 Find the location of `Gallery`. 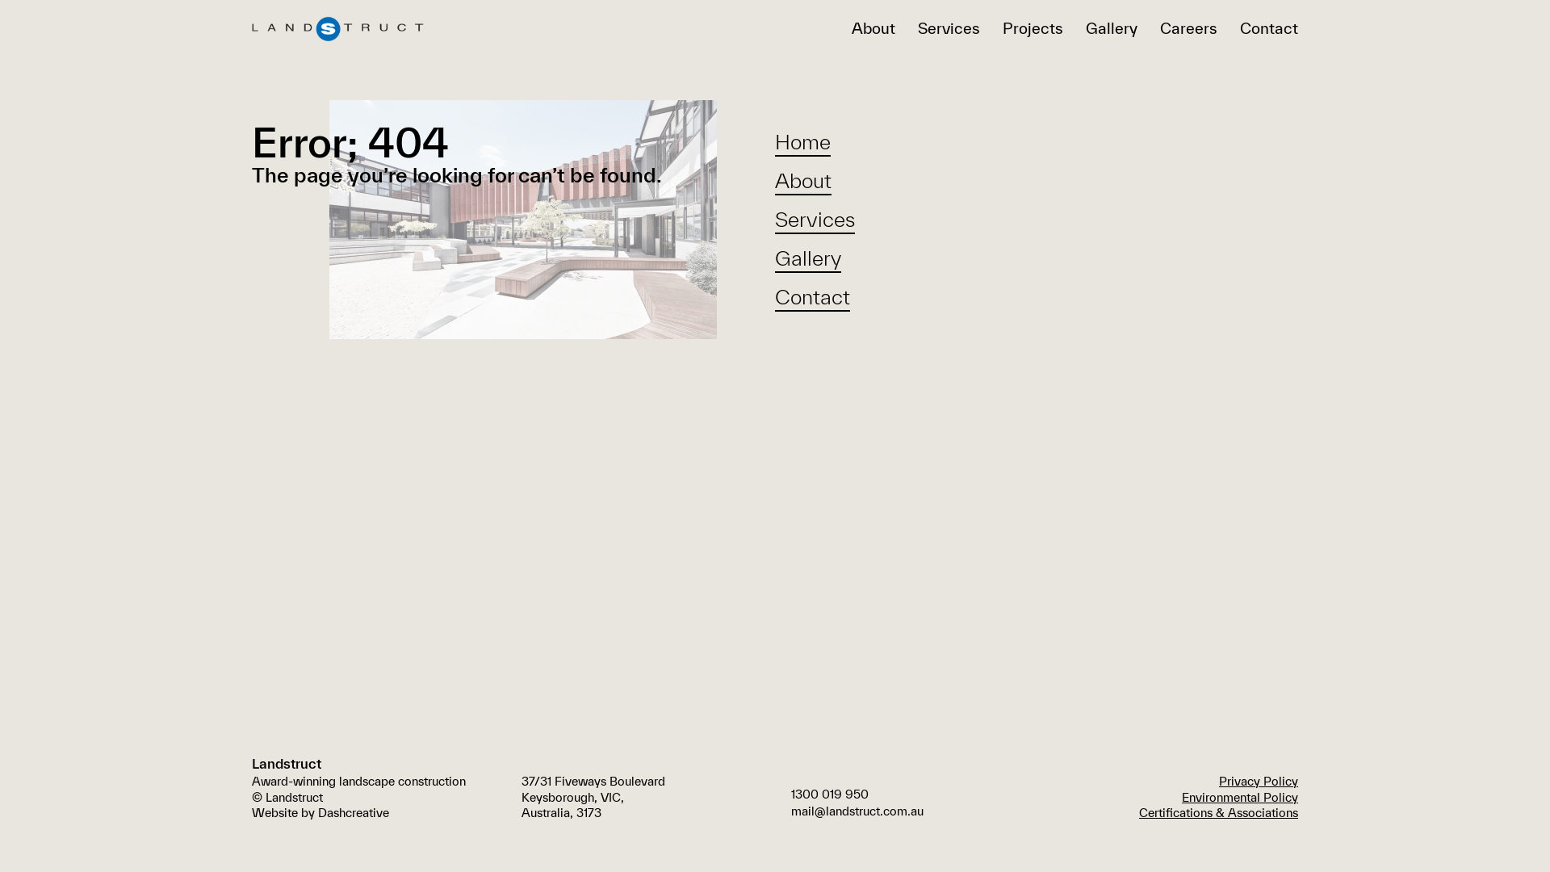

Gallery is located at coordinates (1112, 29).